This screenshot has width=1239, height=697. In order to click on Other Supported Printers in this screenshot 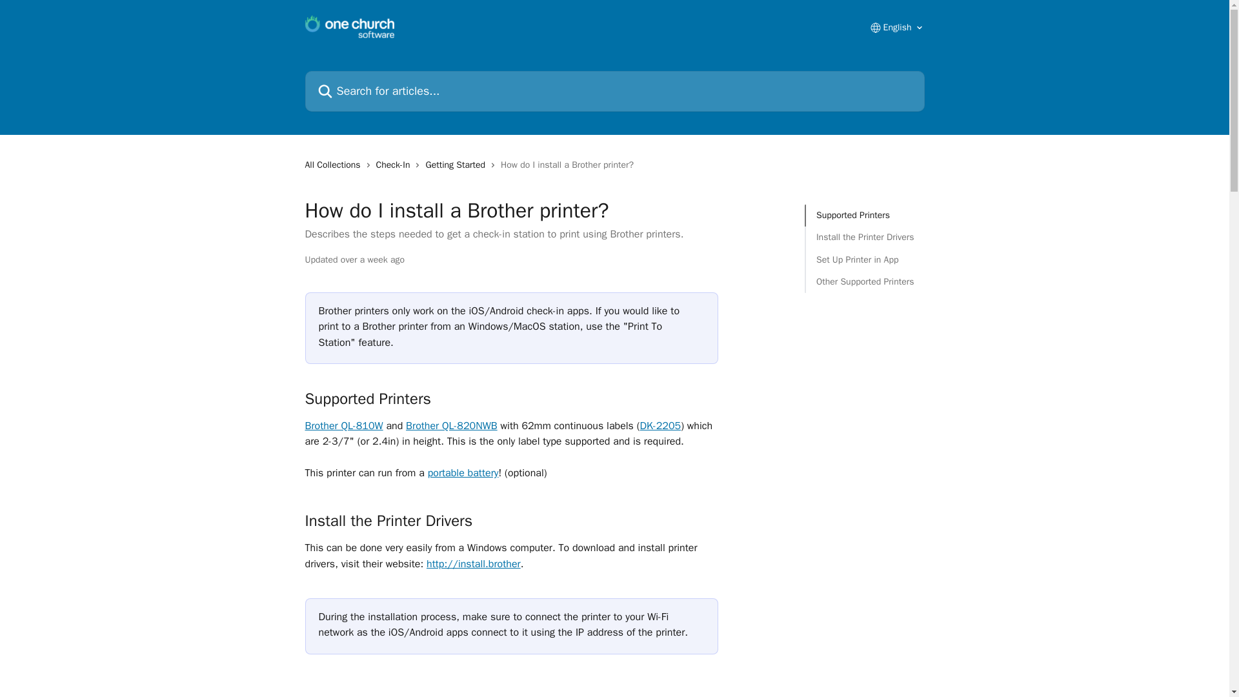, I will do `click(865, 281)`.